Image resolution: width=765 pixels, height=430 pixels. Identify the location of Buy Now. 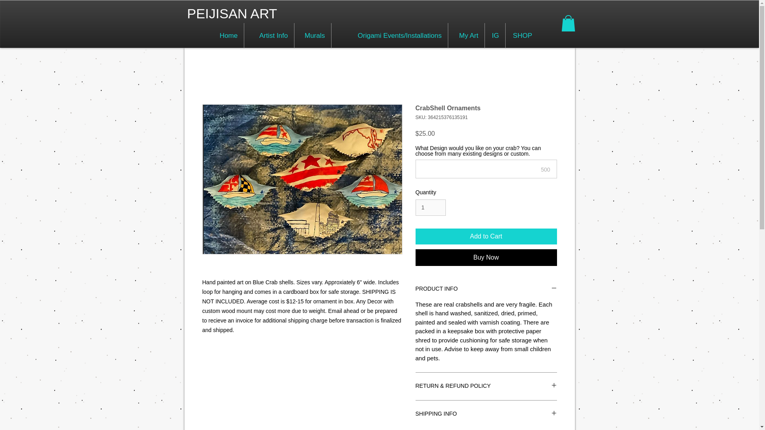
(486, 258).